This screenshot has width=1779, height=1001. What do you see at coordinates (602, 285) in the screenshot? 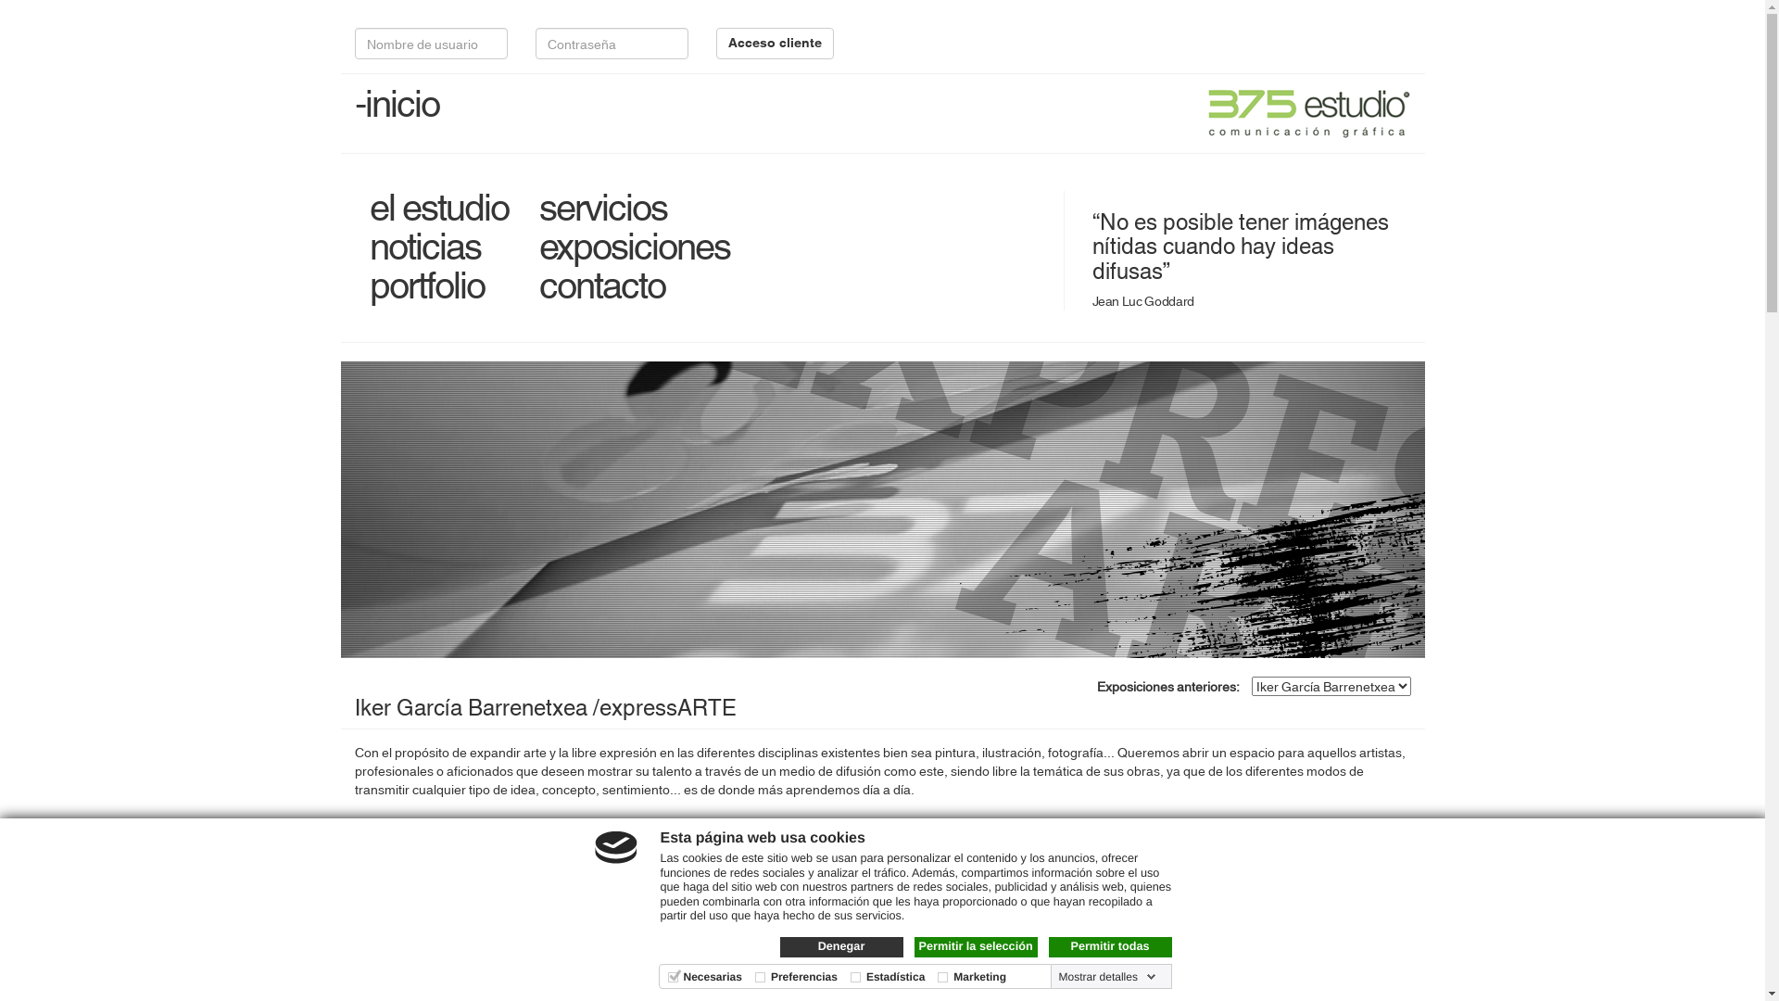
I see `contacto` at bounding box center [602, 285].